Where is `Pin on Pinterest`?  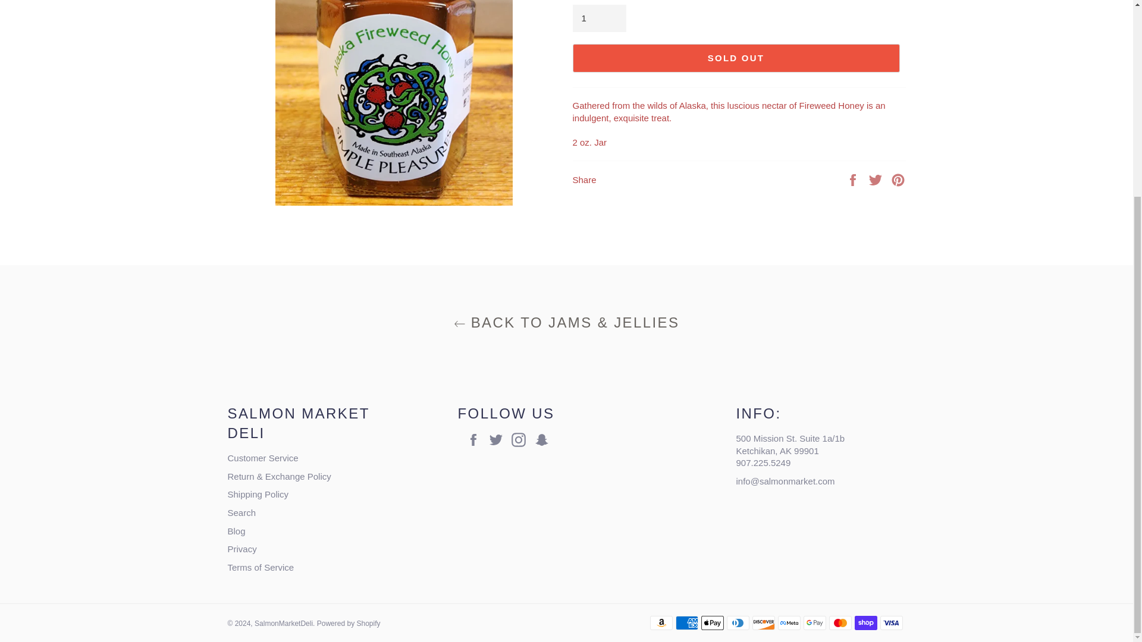 Pin on Pinterest is located at coordinates (898, 178).